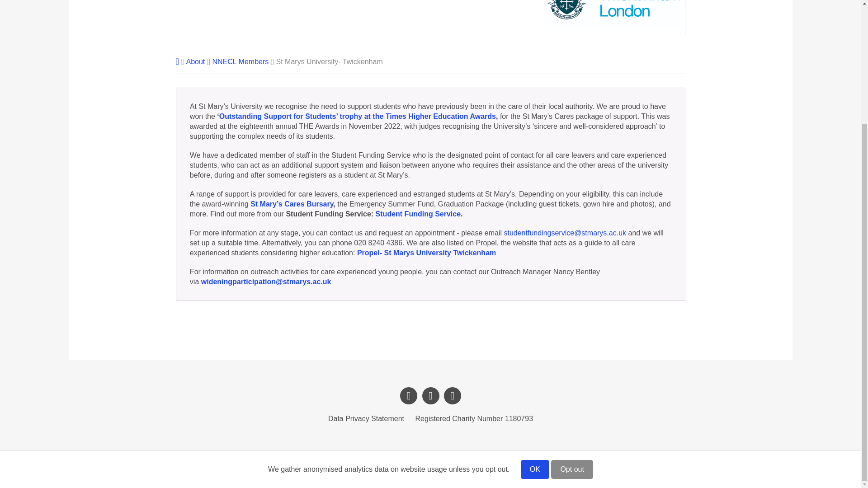 Image resolution: width=868 pixels, height=488 pixels. Describe the element at coordinates (394, 469) in the screenshot. I see `Log in` at that location.